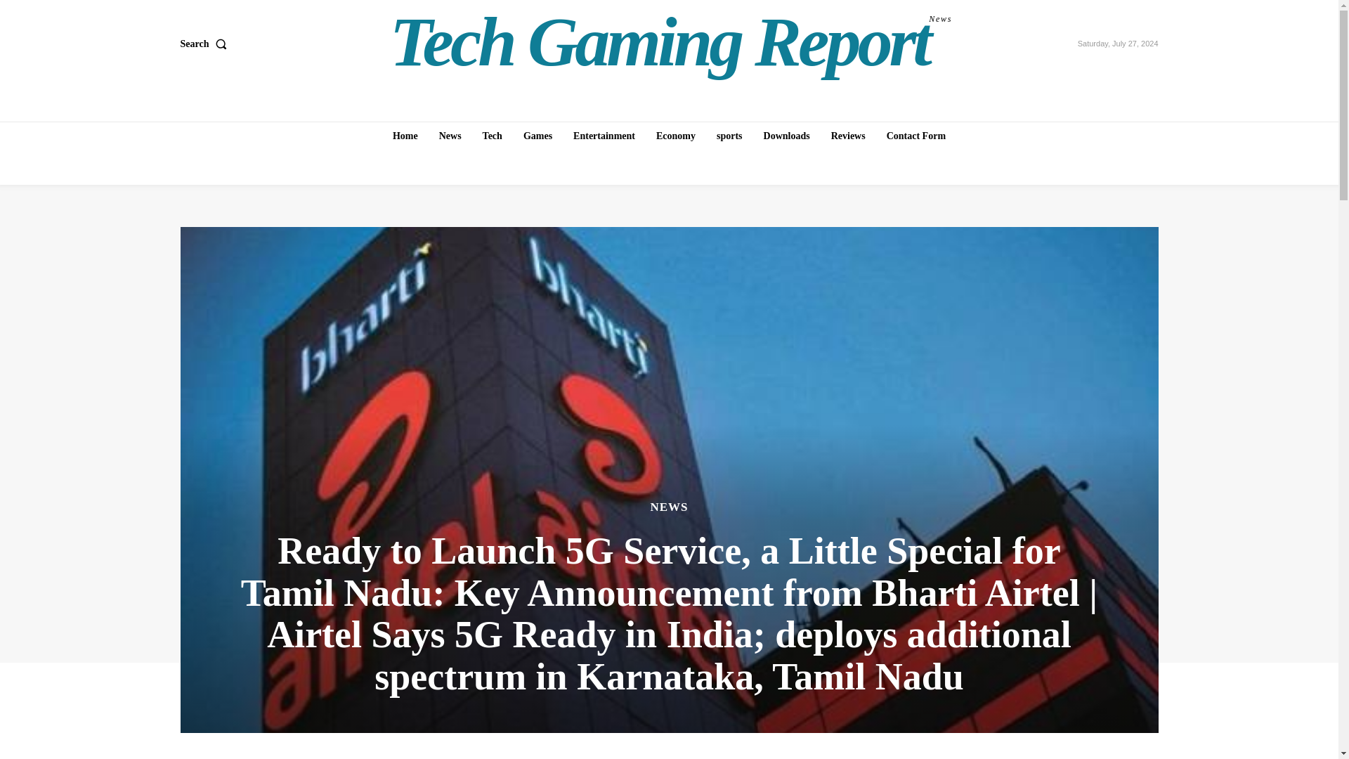 The height and width of the screenshot is (759, 1349). What do you see at coordinates (493, 136) in the screenshot?
I see `Tech` at bounding box center [493, 136].